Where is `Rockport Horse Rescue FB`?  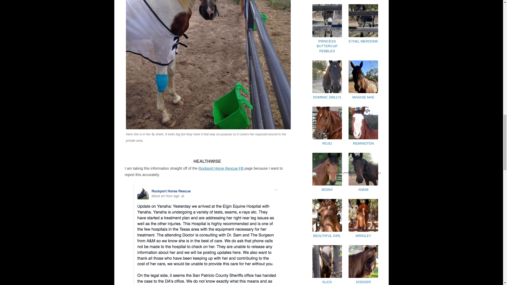
Rockport Horse Rescue FB is located at coordinates (221, 168).